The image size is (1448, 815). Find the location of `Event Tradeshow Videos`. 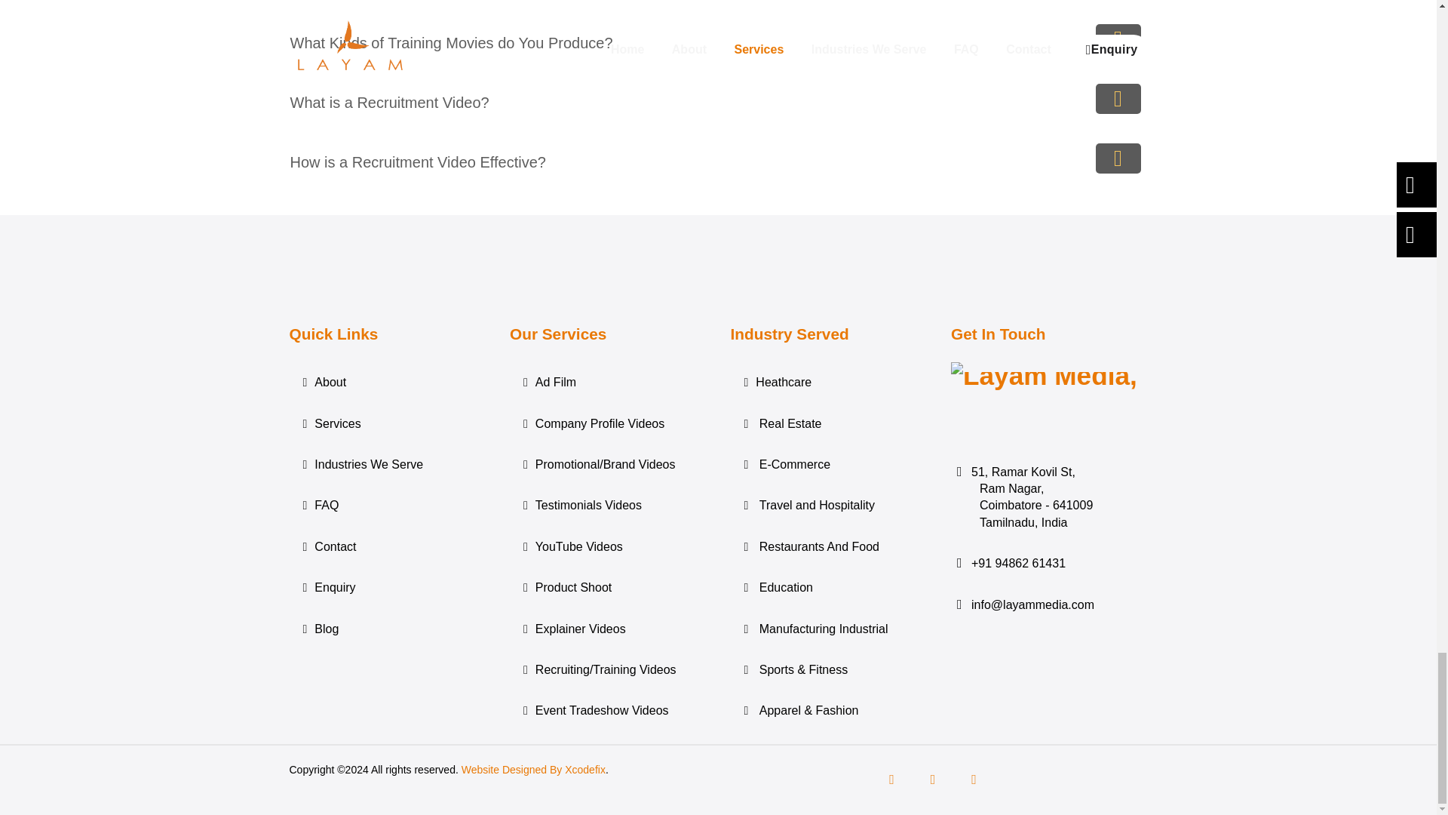

Event Tradeshow Videos is located at coordinates (608, 711).